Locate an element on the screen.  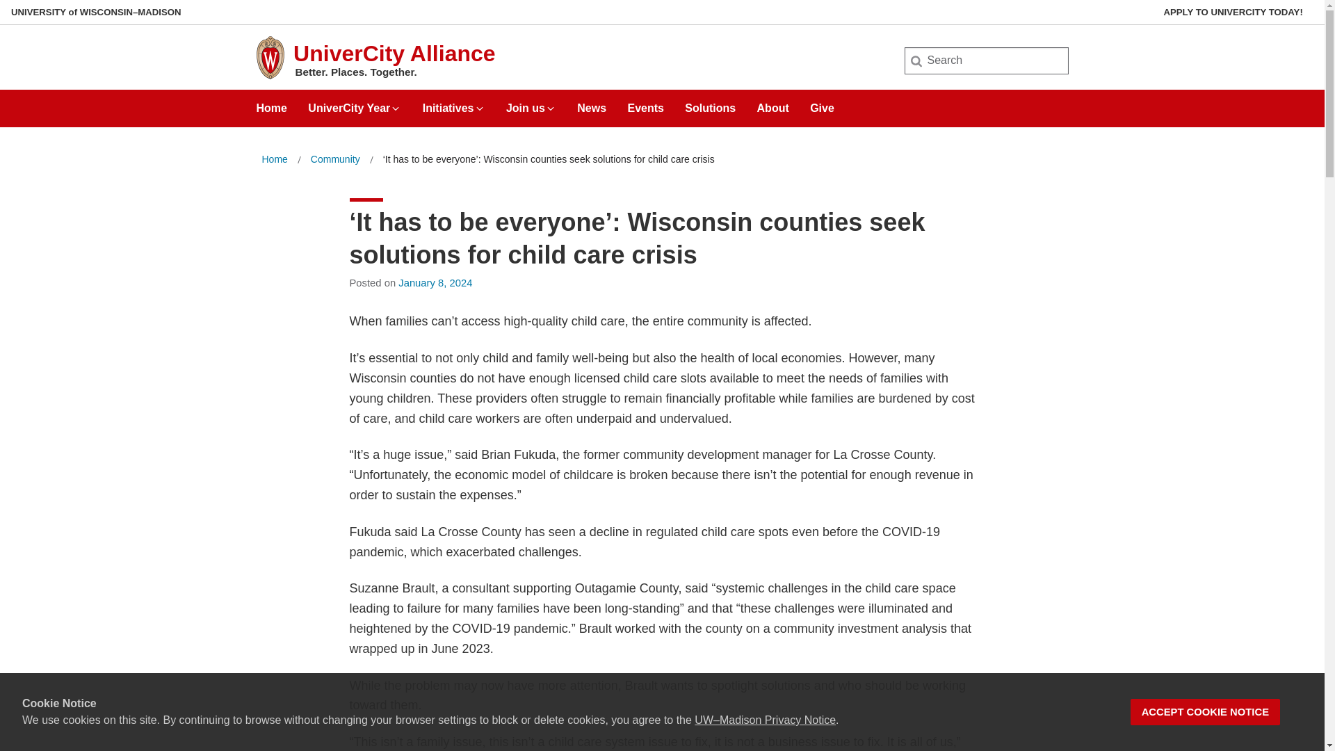
Expand is located at coordinates (551, 108).